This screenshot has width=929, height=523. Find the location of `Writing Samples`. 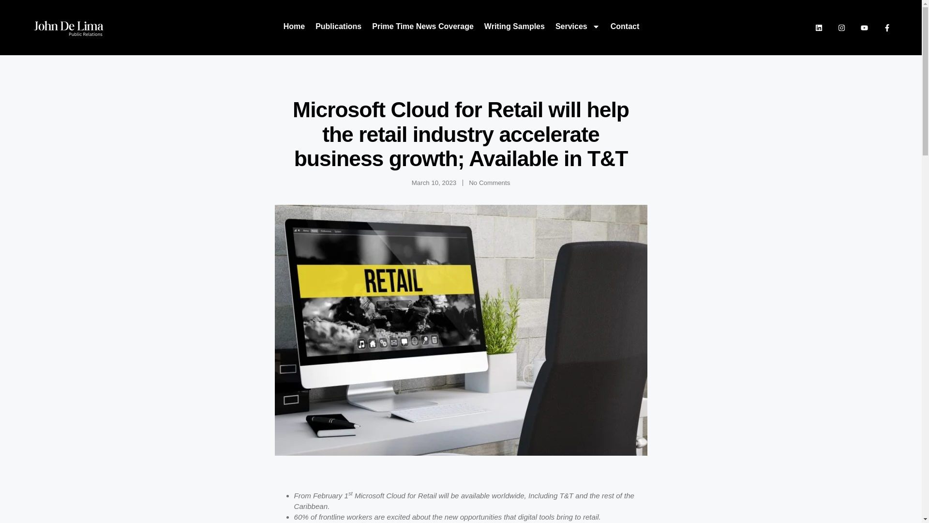

Writing Samples is located at coordinates (514, 26).